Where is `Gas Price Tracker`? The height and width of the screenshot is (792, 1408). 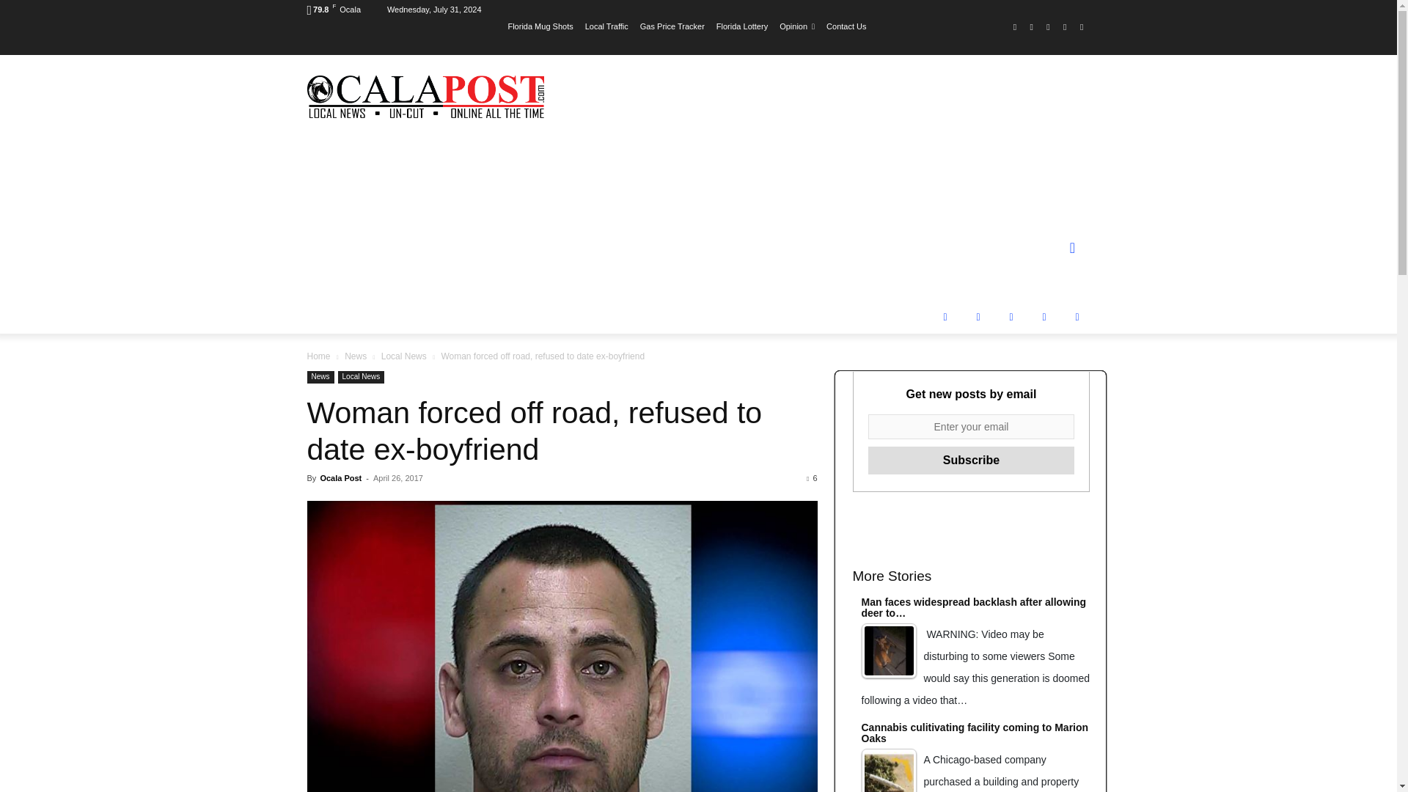 Gas Price Tracker is located at coordinates (672, 26).